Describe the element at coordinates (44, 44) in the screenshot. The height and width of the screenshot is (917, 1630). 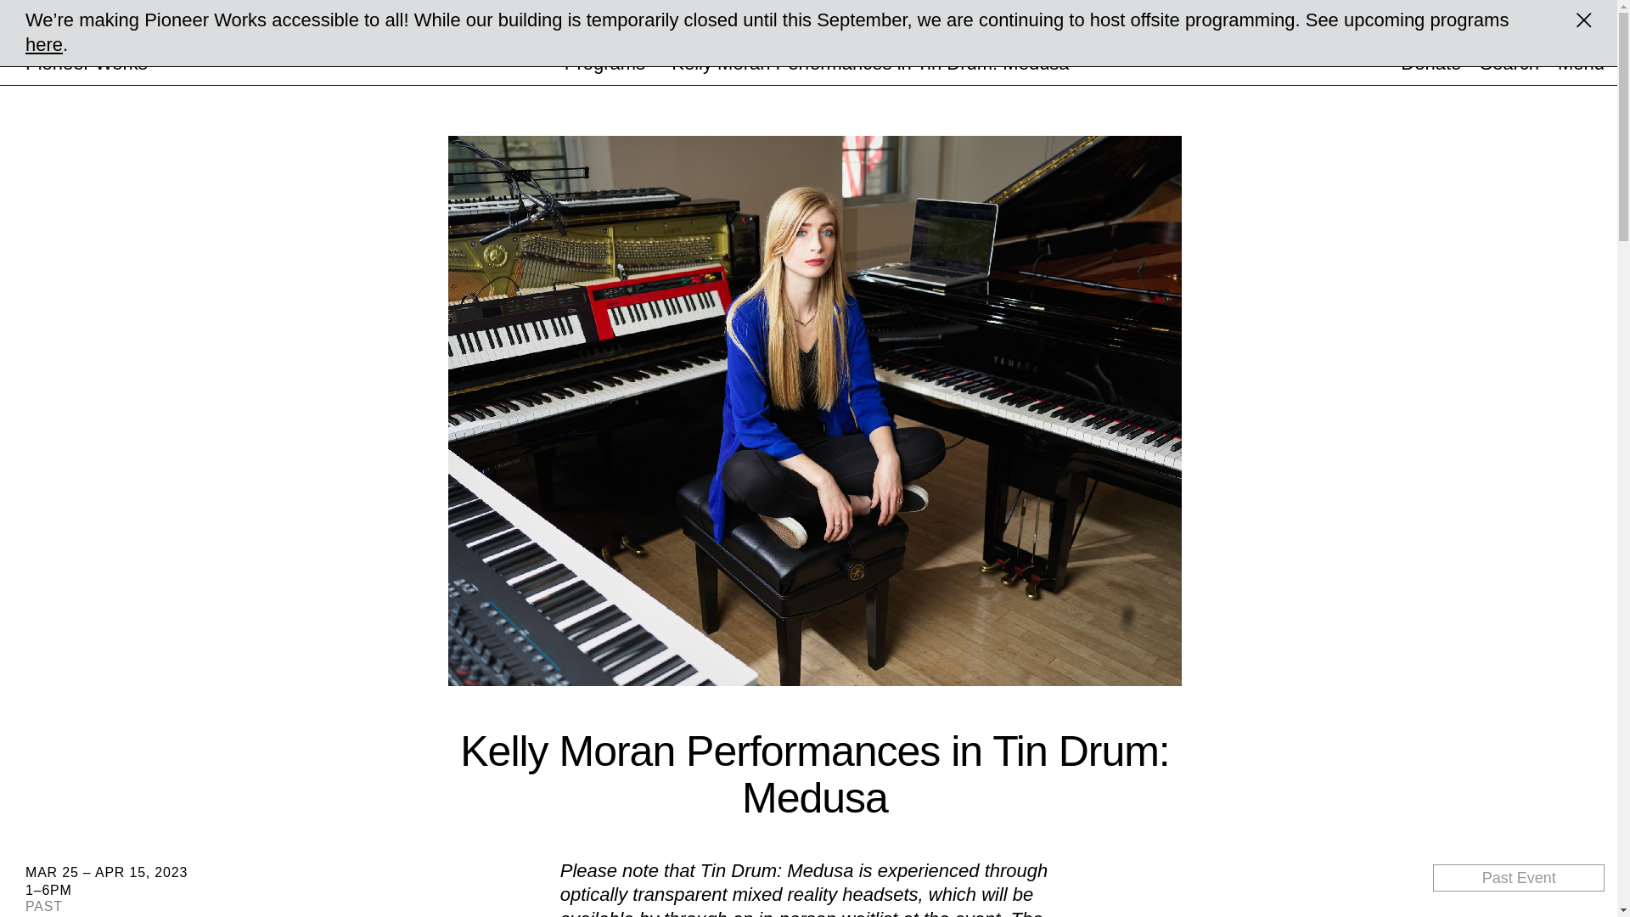
I see `here` at that location.